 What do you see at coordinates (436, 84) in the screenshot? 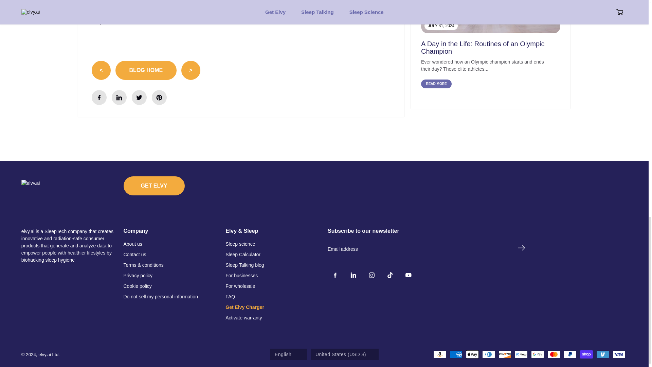
I see `READ MORE` at bounding box center [436, 84].